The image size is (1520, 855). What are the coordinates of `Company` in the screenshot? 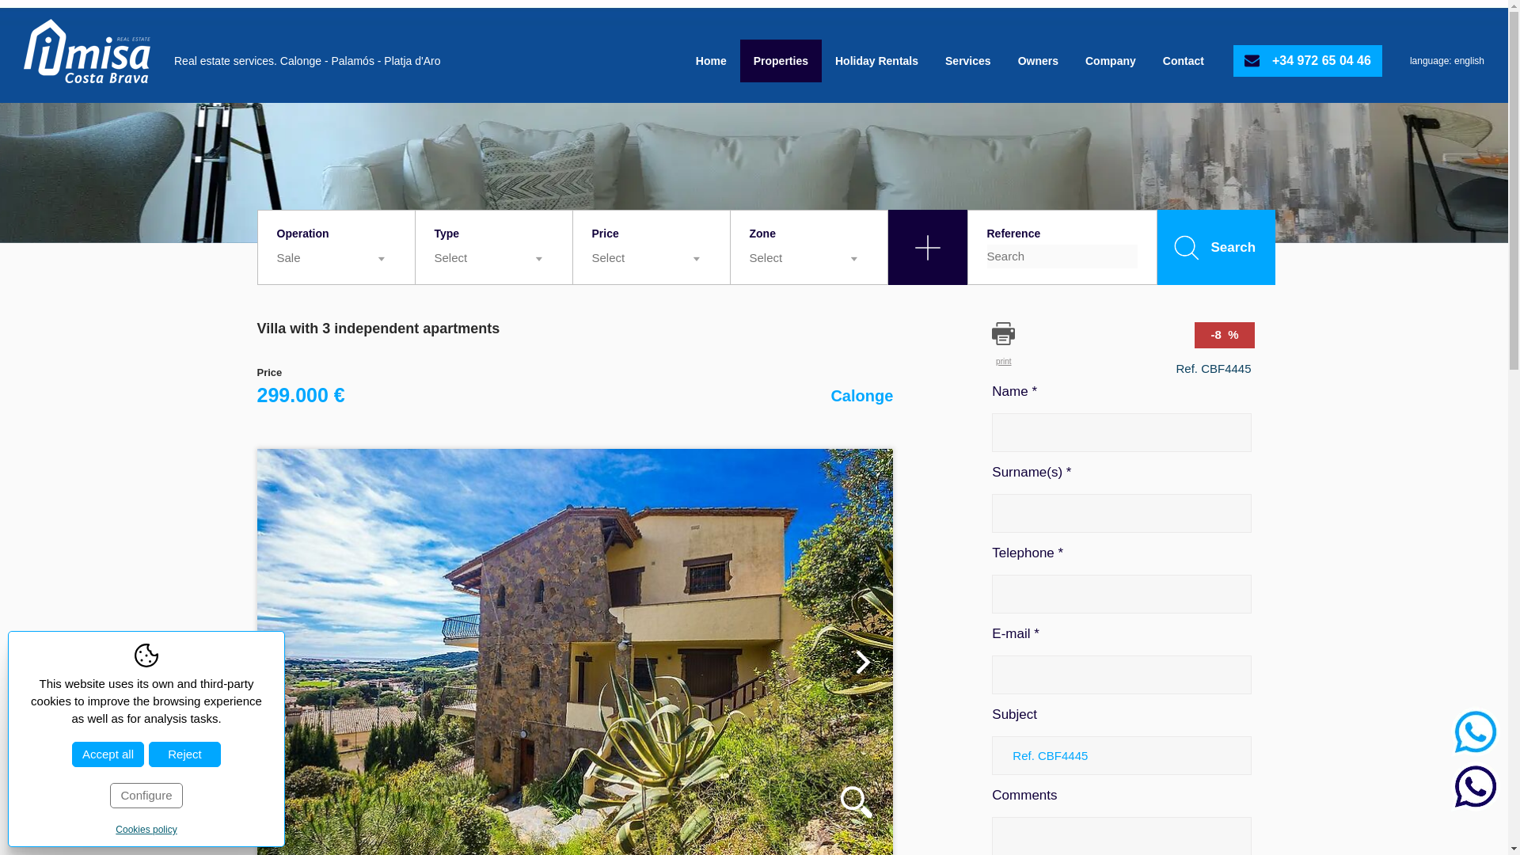 It's located at (1110, 60).